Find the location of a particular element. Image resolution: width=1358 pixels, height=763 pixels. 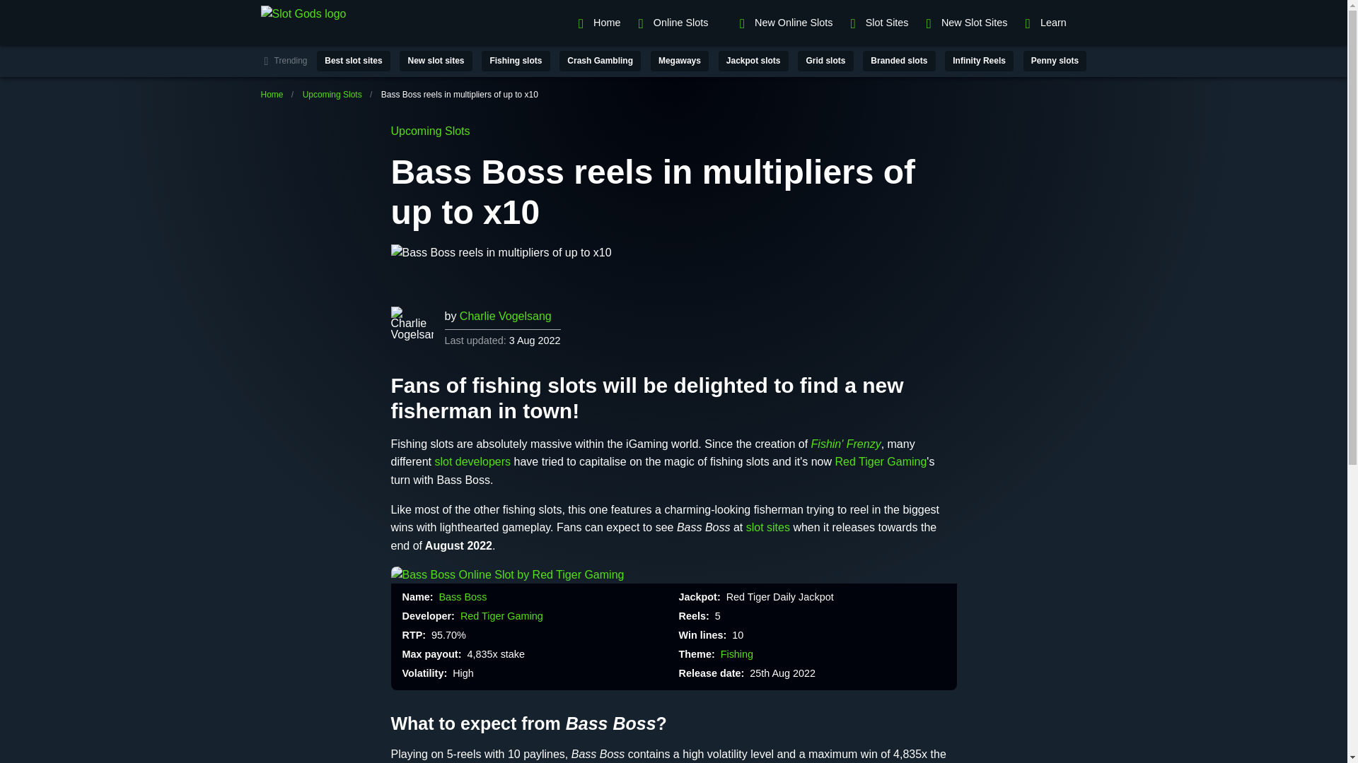

Infinity Reels is located at coordinates (979, 61).